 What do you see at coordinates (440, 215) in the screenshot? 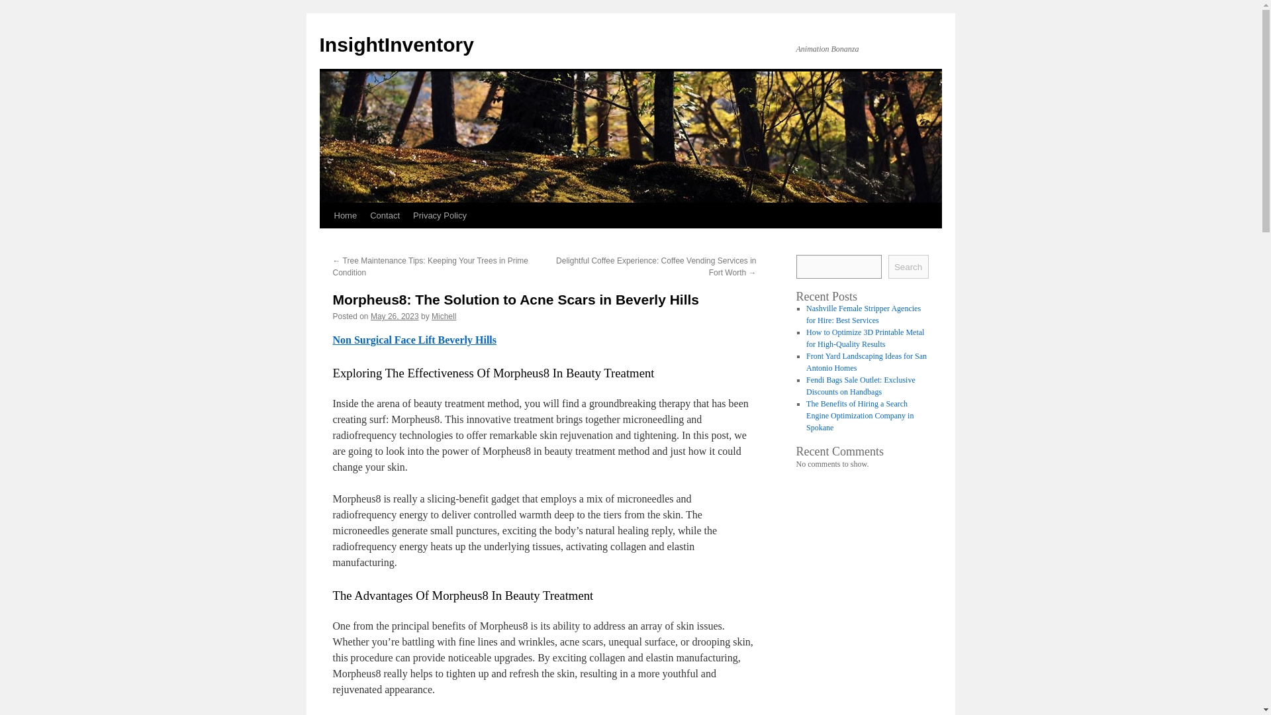
I see `Privacy Policy` at bounding box center [440, 215].